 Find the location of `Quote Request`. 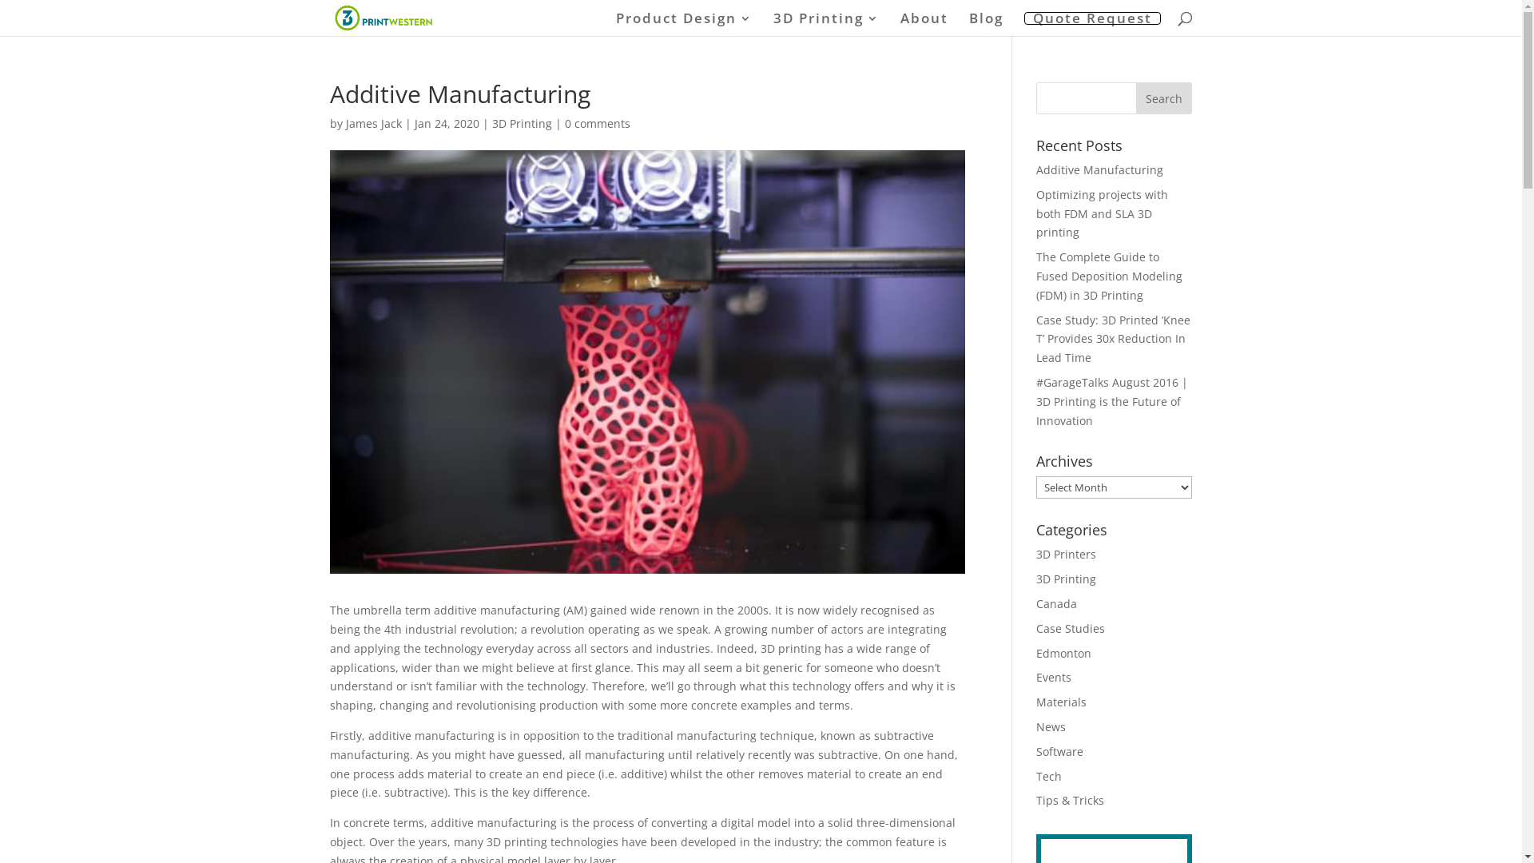

Quote Request is located at coordinates (1091, 18).